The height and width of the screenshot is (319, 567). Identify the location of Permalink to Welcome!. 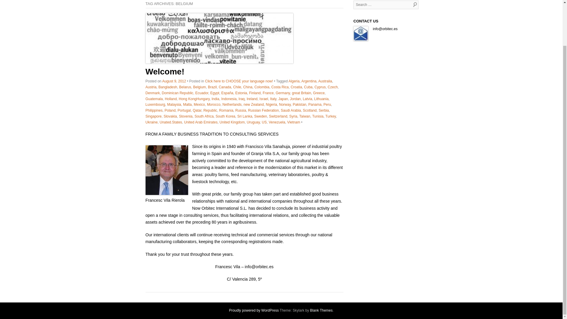
(165, 71).